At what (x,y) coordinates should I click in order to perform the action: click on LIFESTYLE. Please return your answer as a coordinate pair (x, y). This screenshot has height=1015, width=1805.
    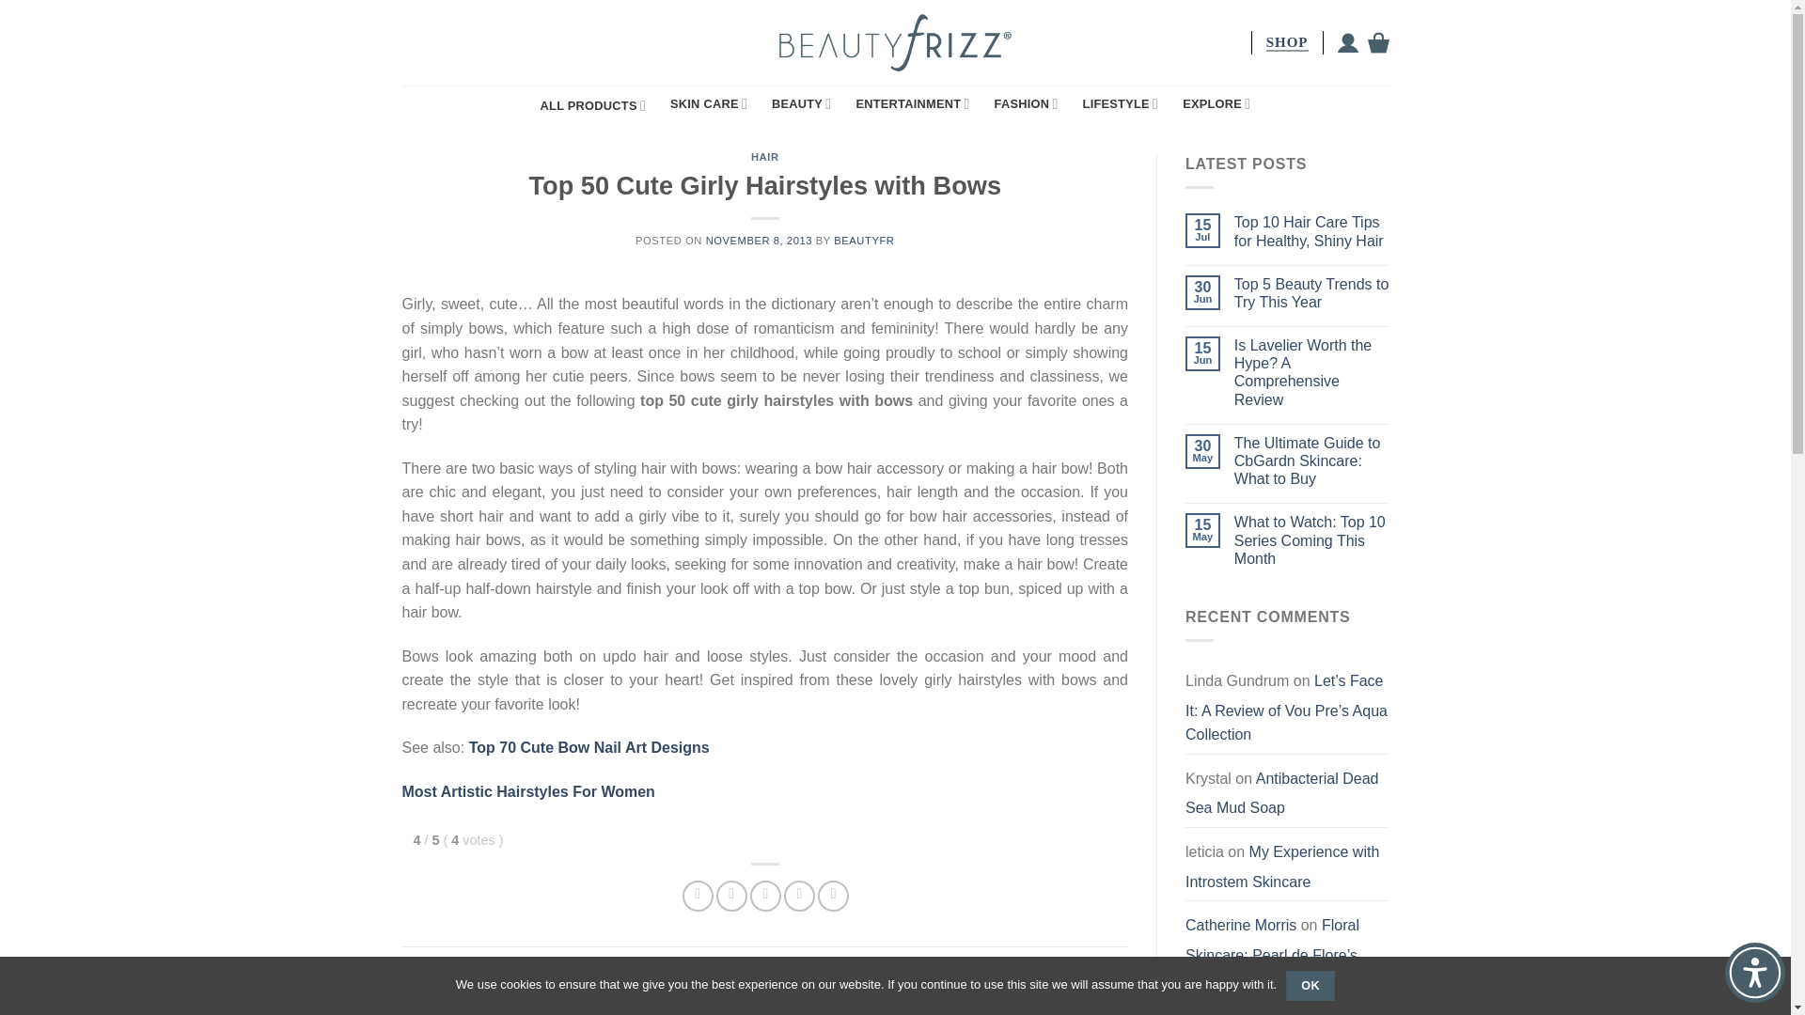
    Looking at the image, I should click on (1121, 103).